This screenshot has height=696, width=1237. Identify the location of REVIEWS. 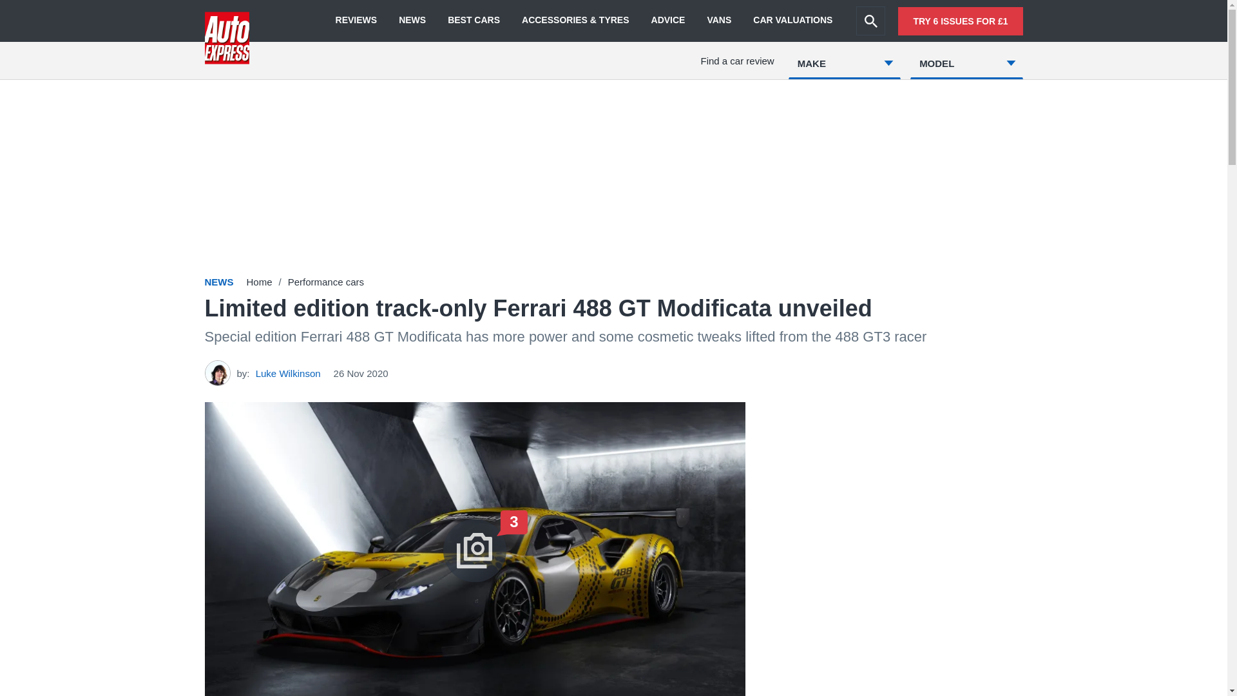
(356, 21).